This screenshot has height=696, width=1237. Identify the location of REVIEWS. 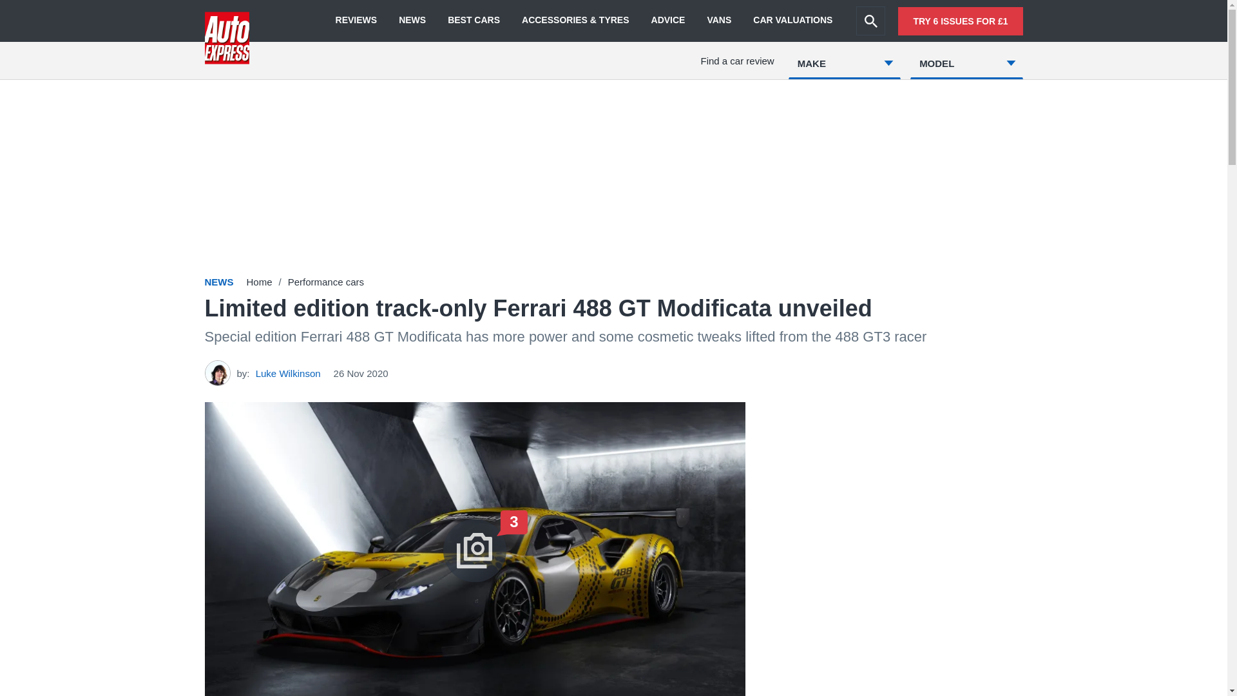
(356, 21).